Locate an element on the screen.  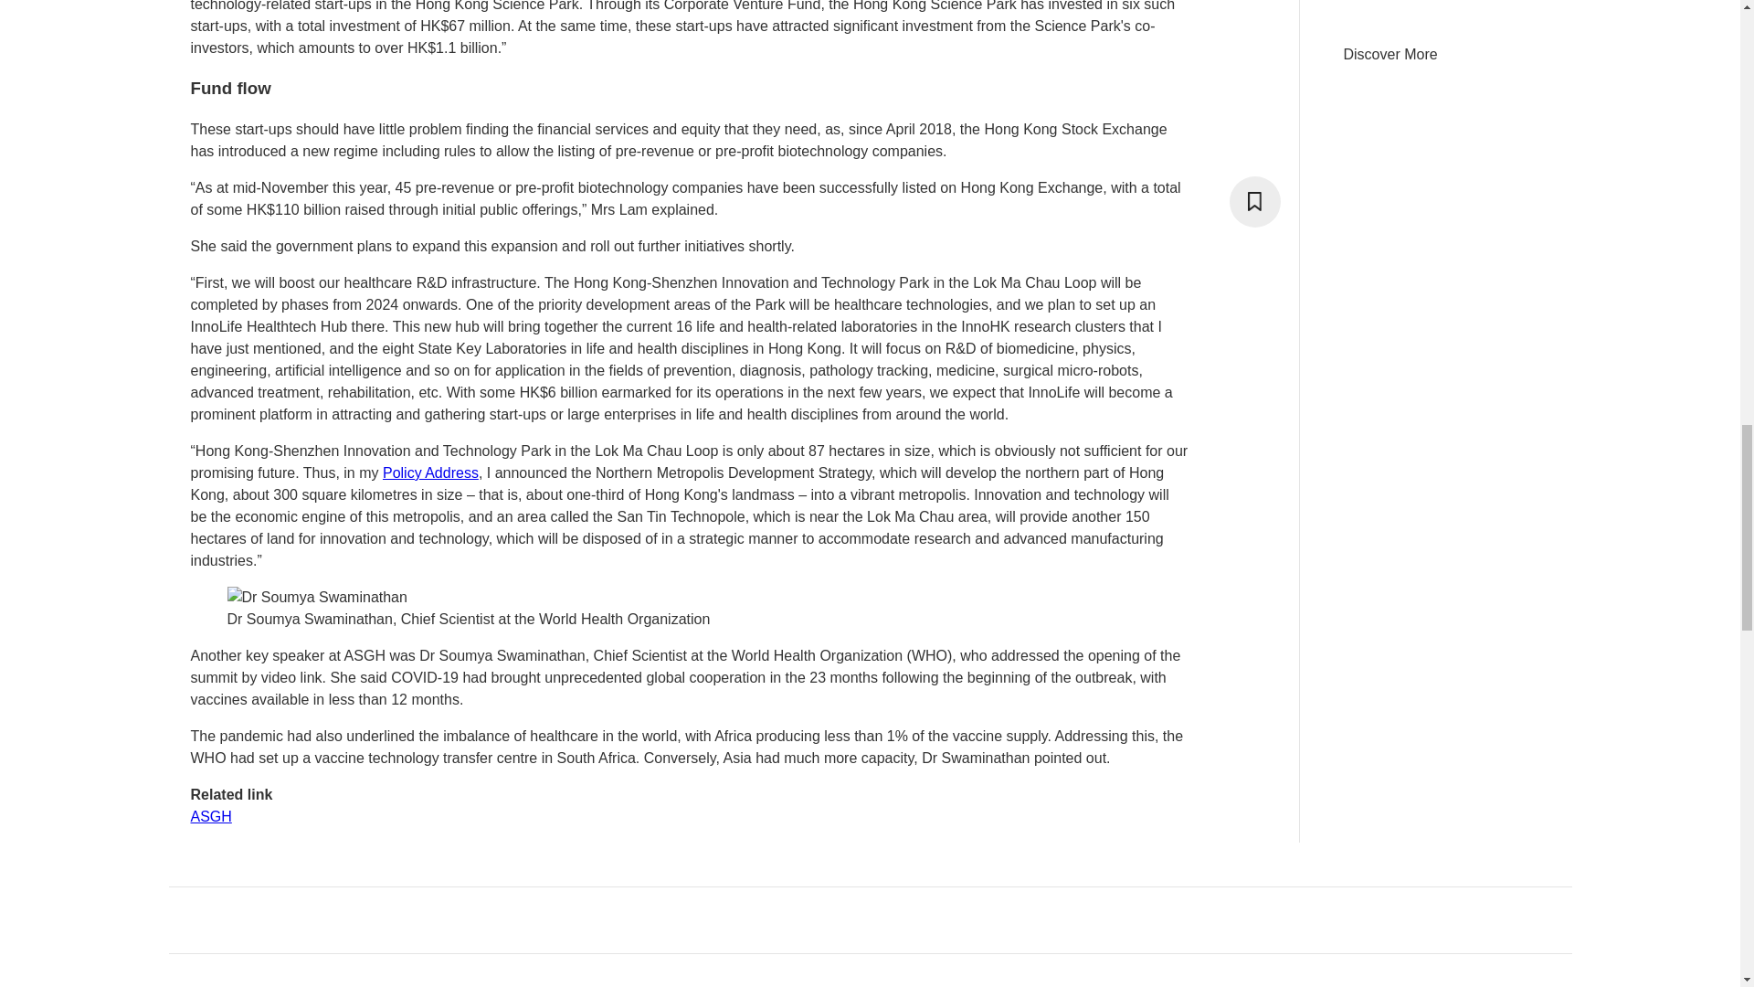
Dr Soumya Swaminathan is located at coordinates (316, 598).